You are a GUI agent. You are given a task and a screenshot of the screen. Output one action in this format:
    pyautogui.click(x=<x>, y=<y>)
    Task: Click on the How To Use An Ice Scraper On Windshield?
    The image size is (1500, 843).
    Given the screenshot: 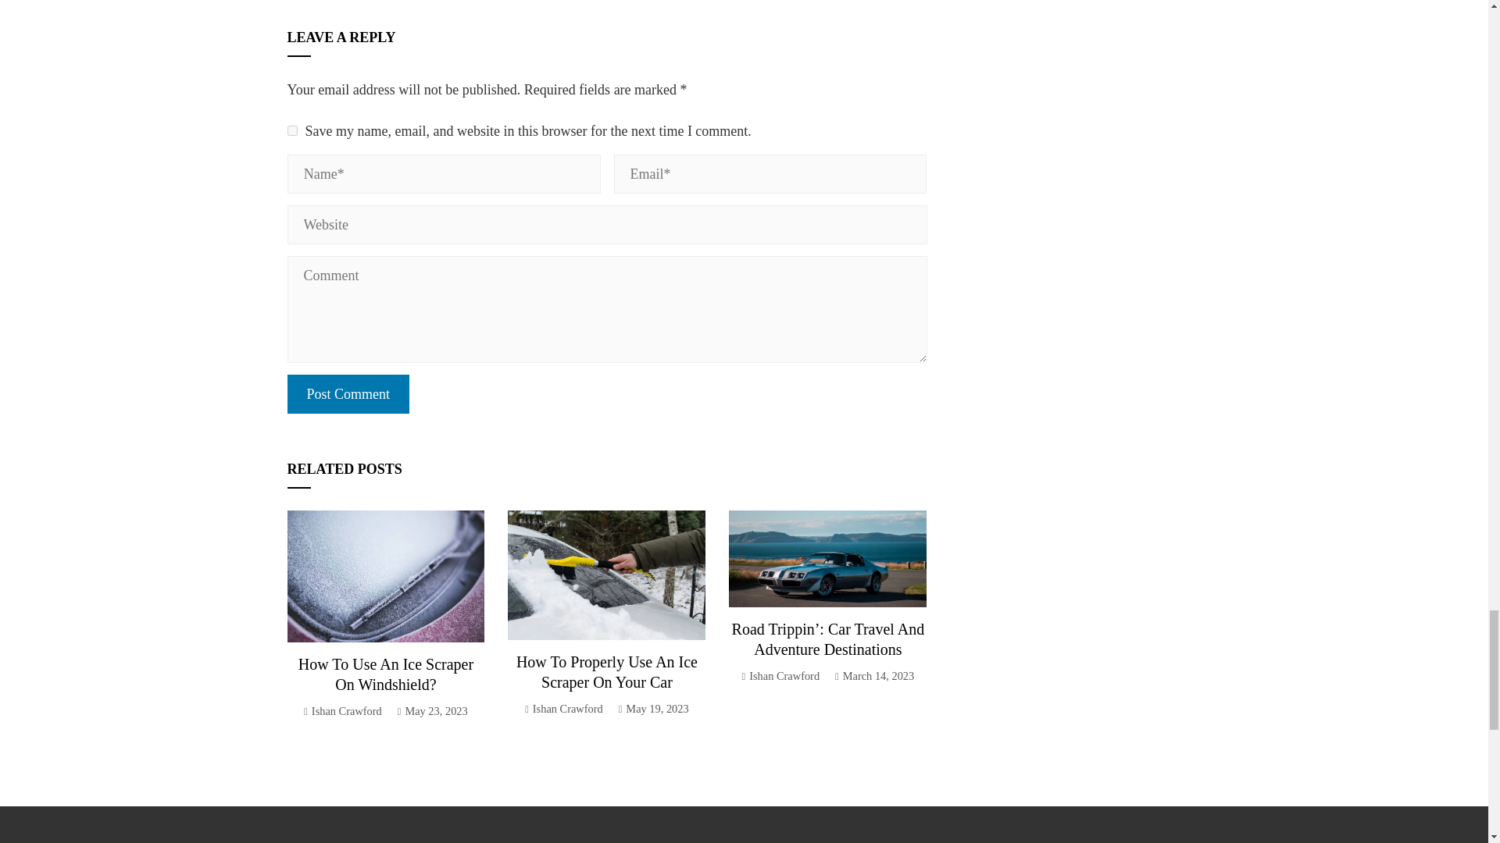 What is the action you would take?
    pyautogui.click(x=386, y=674)
    